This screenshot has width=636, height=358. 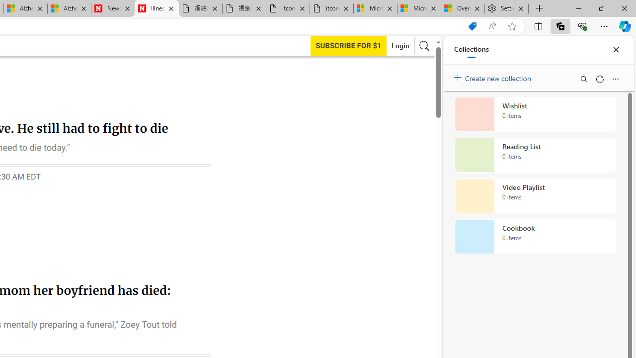 What do you see at coordinates (400, 46) in the screenshot?
I see `Login` at bounding box center [400, 46].